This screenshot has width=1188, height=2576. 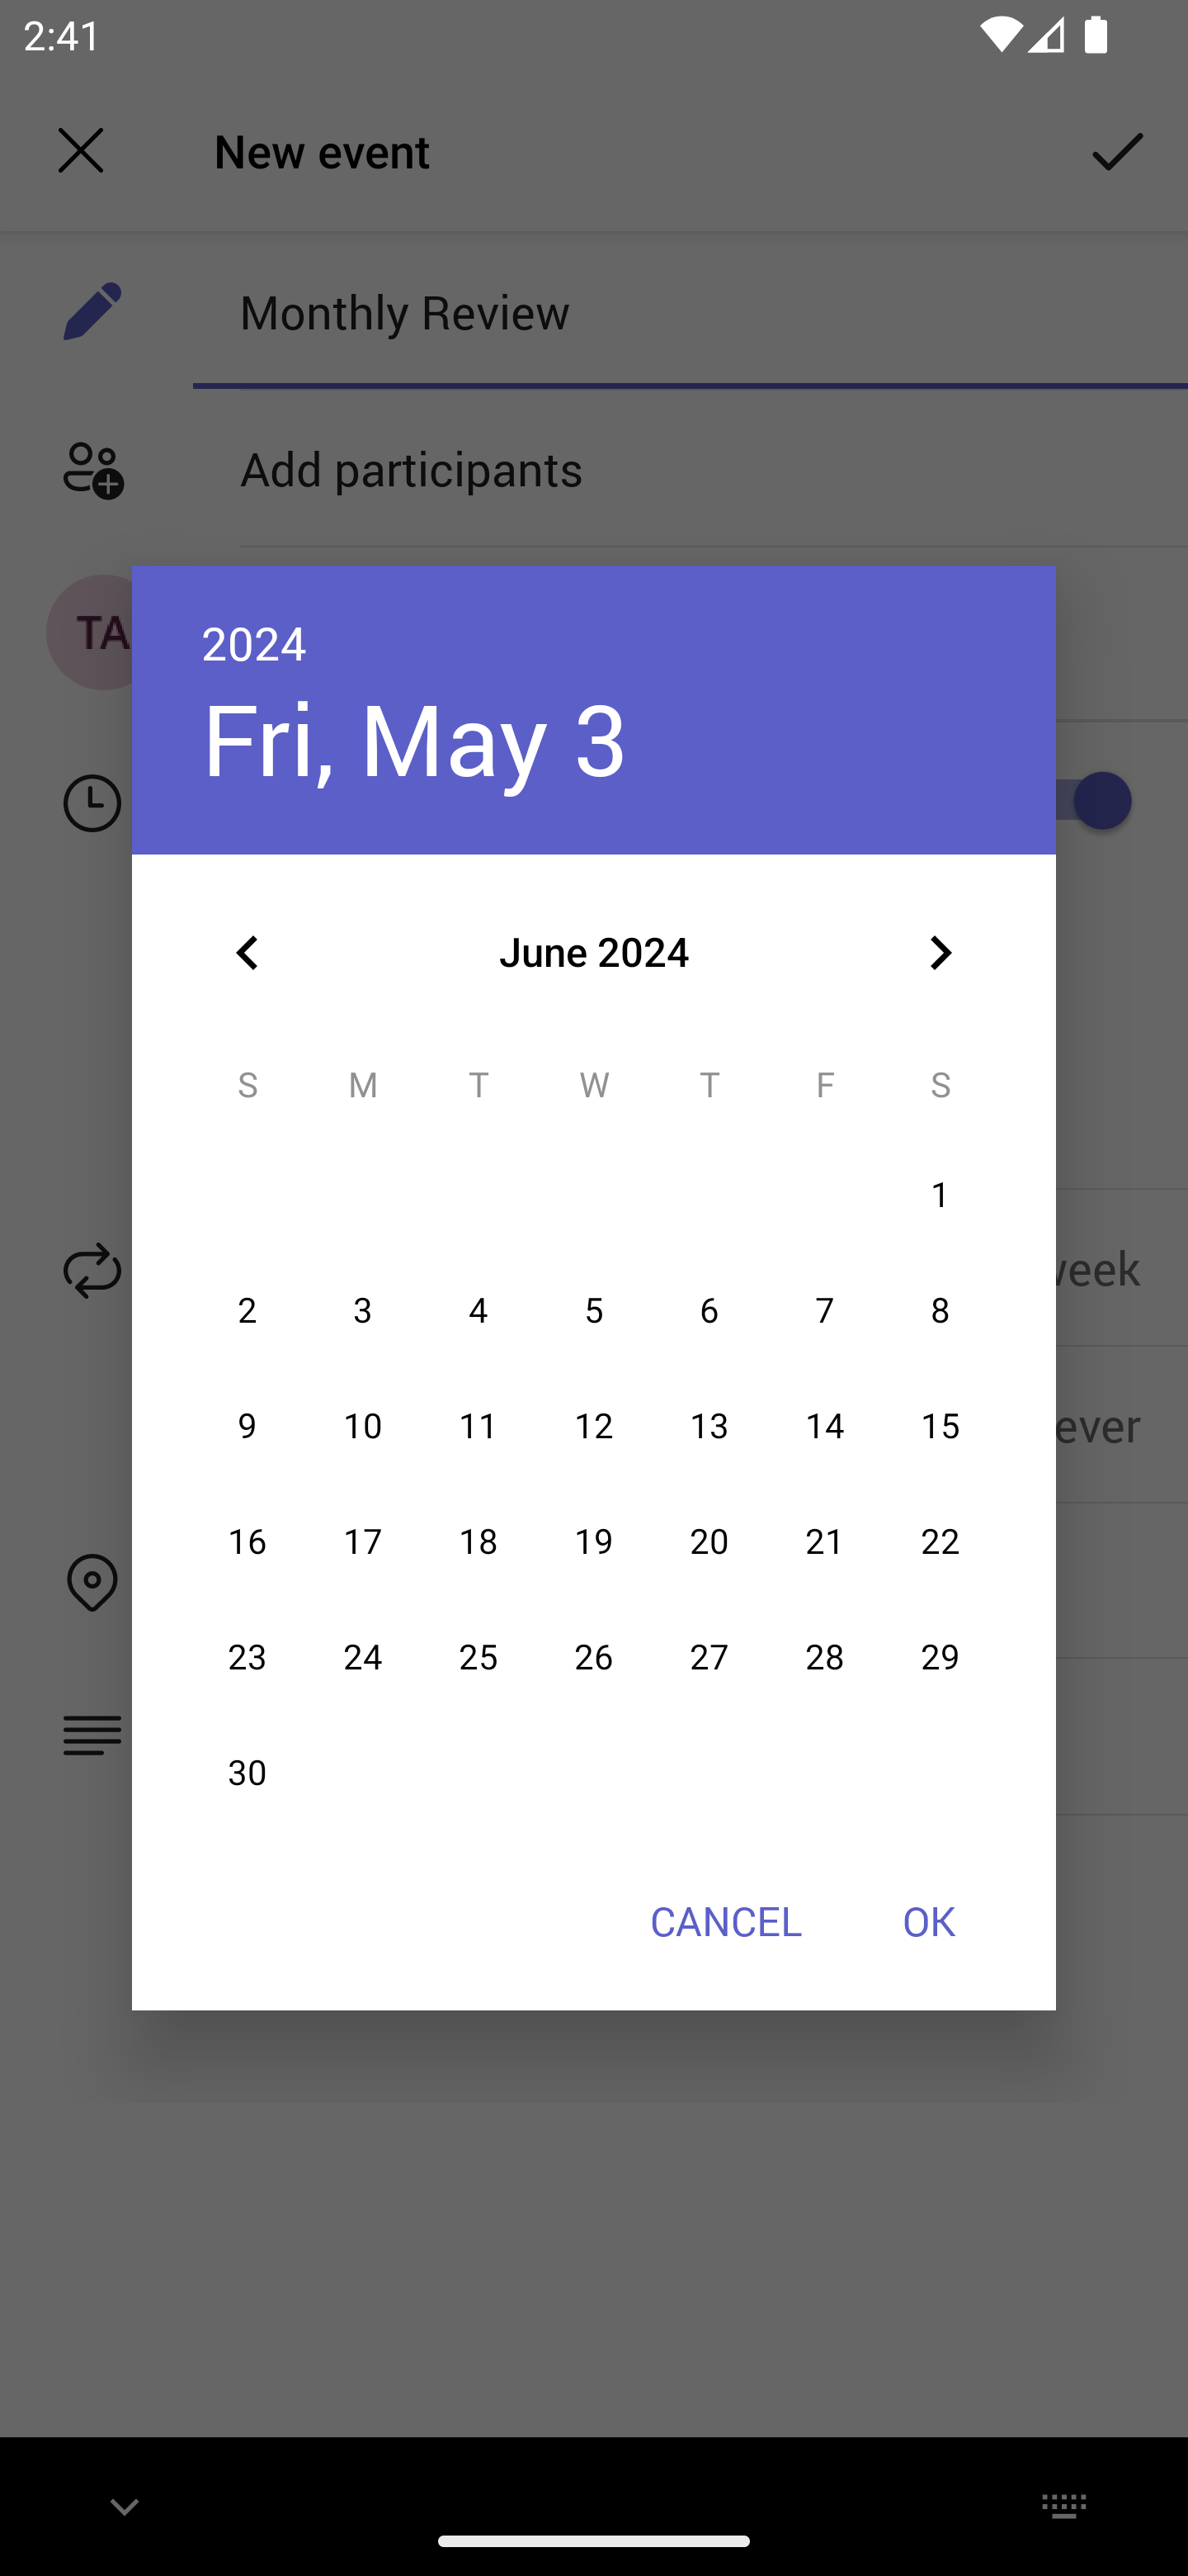 I want to click on OK, so click(x=929, y=1920).